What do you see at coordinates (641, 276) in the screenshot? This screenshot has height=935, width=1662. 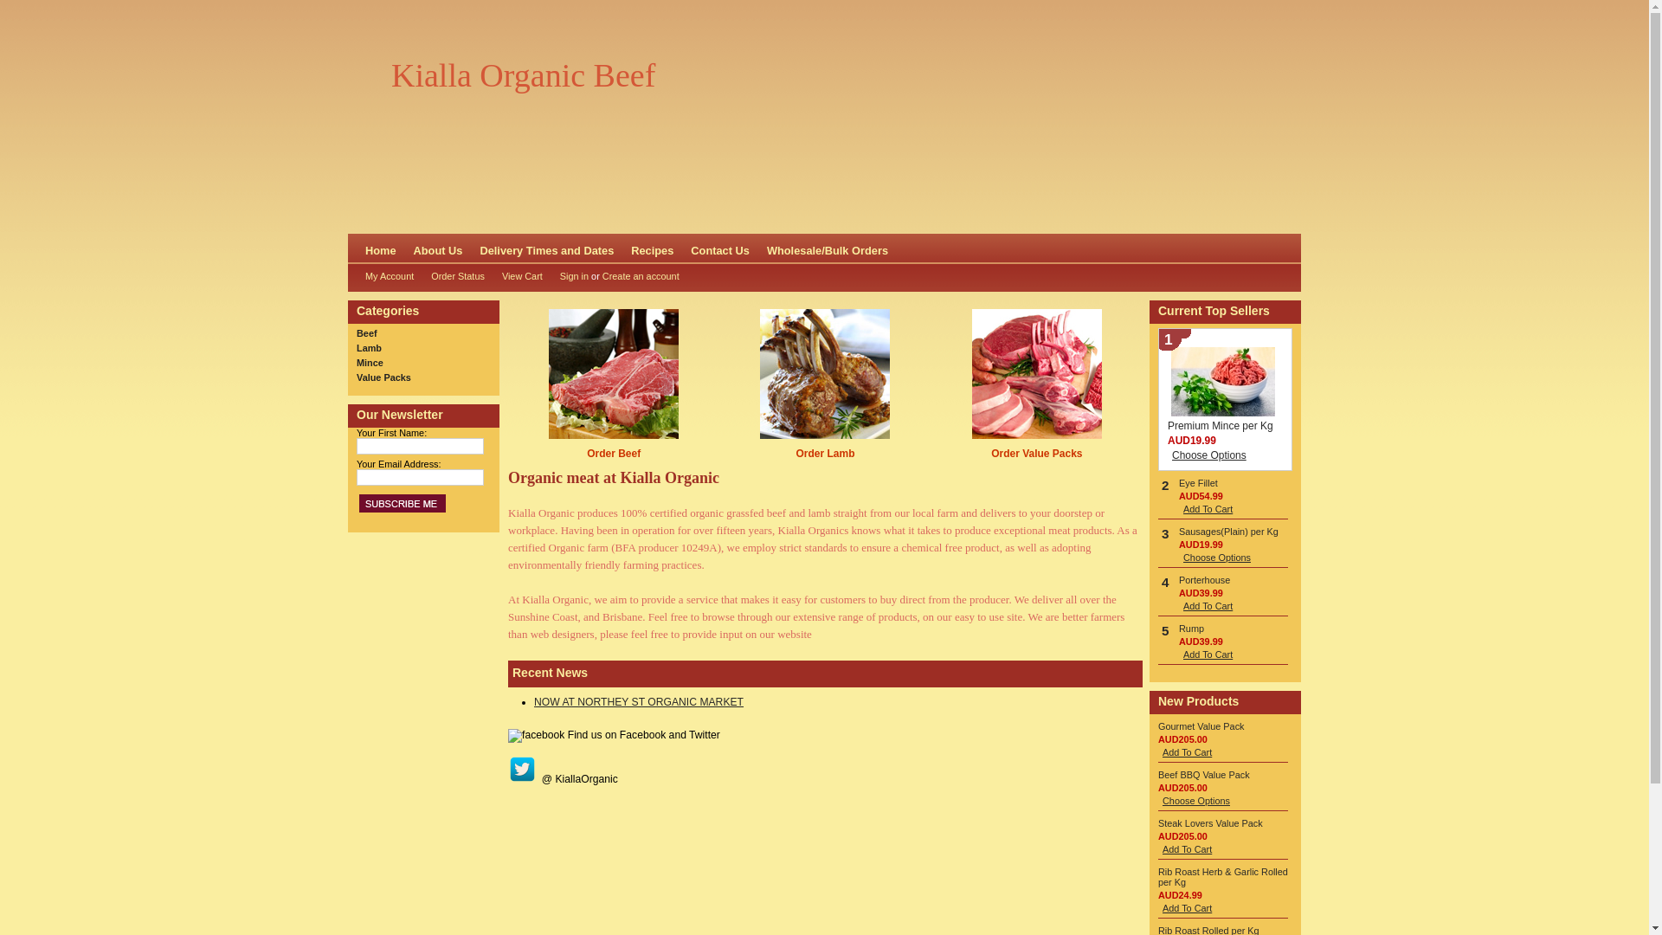 I see `Create an account` at bounding box center [641, 276].